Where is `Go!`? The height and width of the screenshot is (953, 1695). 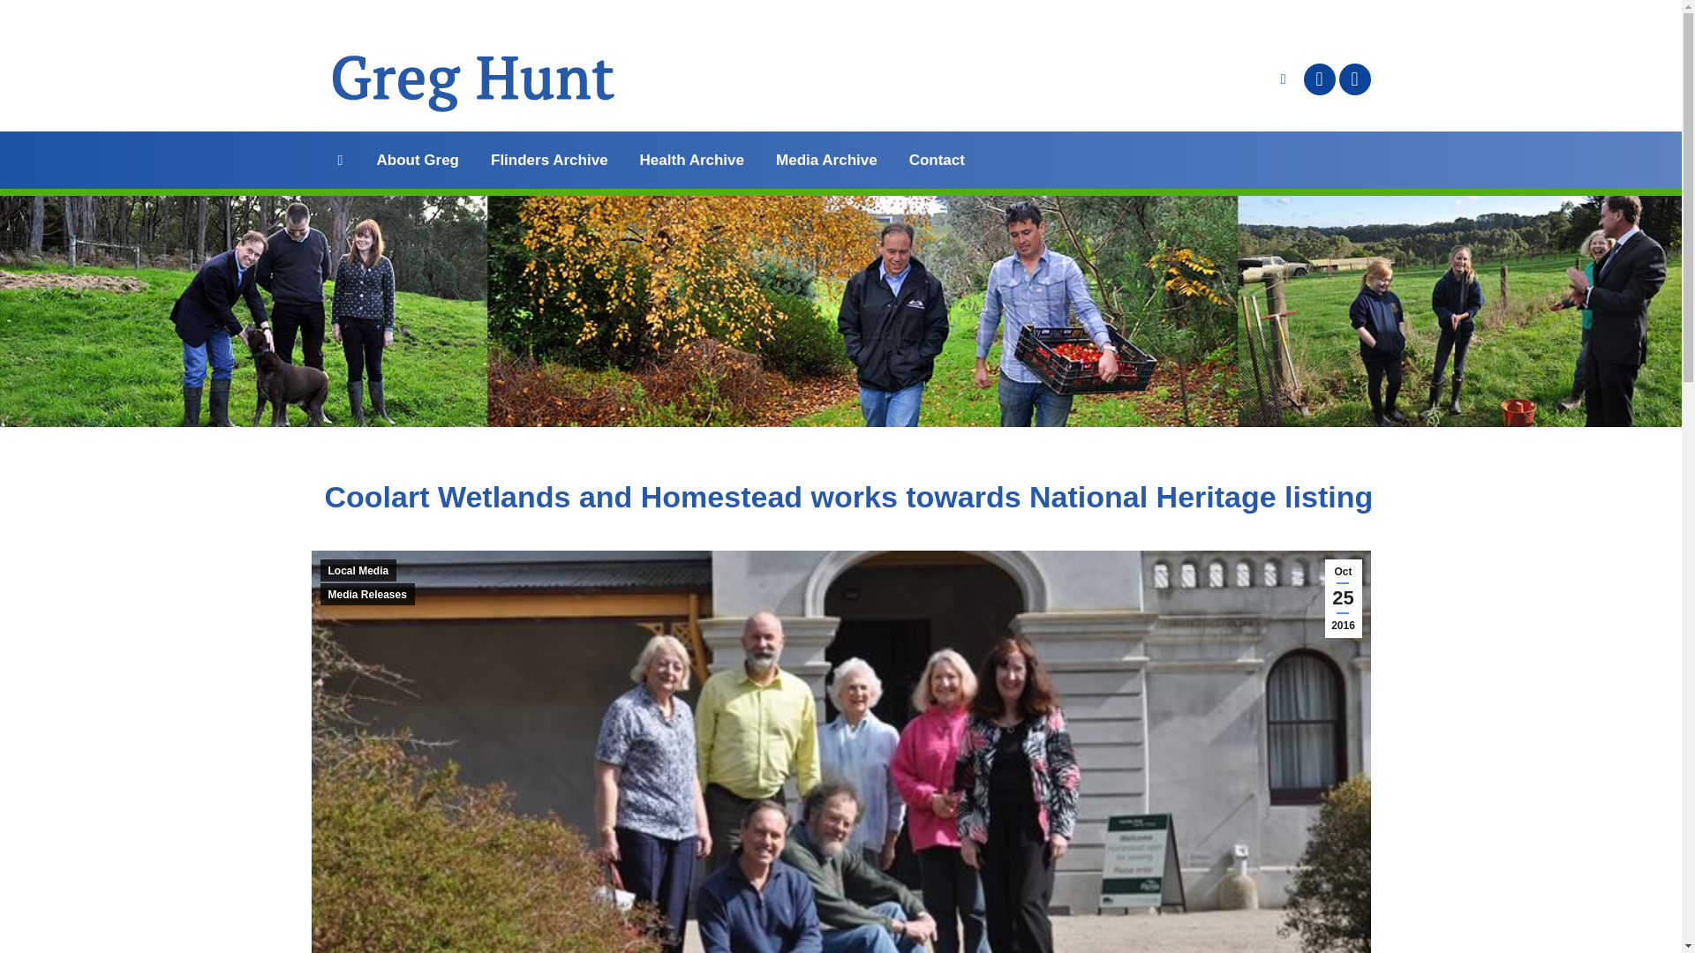
Go! is located at coordinates (28, 19).